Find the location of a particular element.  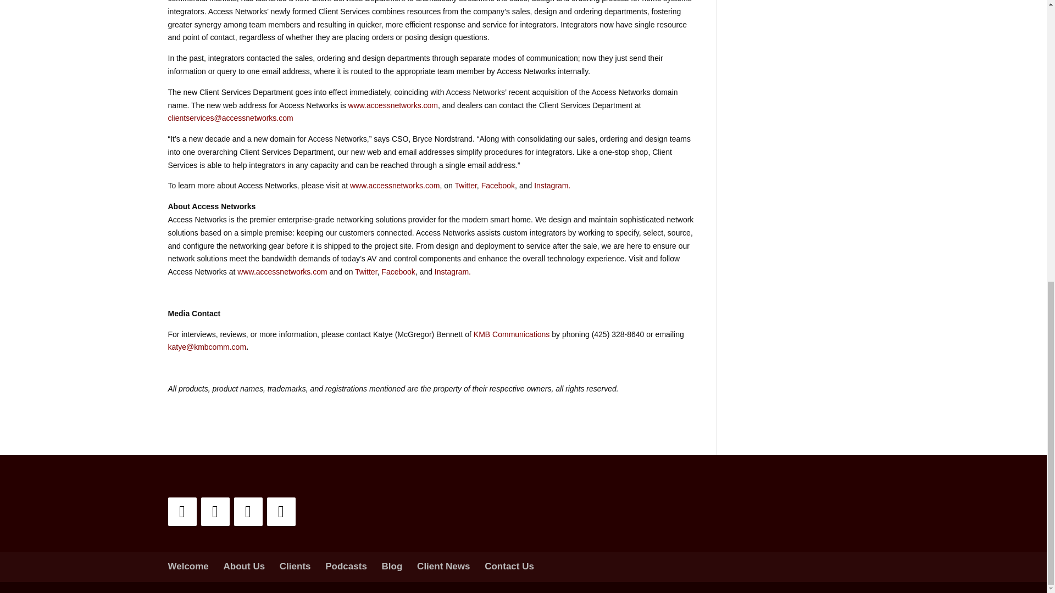

Twitter is located at coordinates (248, 512).